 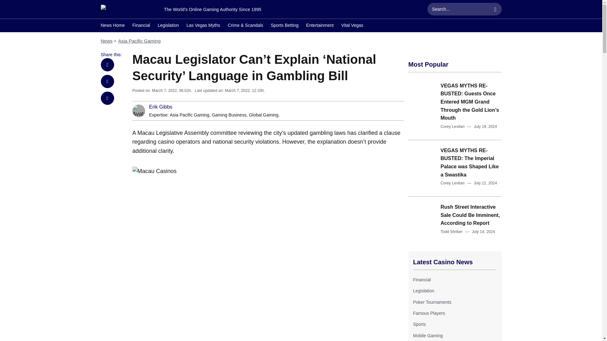 What do you see at coordinates (229, 115) in the screenshot?
I see `Gaming Business` at bounding box center [229, 115].